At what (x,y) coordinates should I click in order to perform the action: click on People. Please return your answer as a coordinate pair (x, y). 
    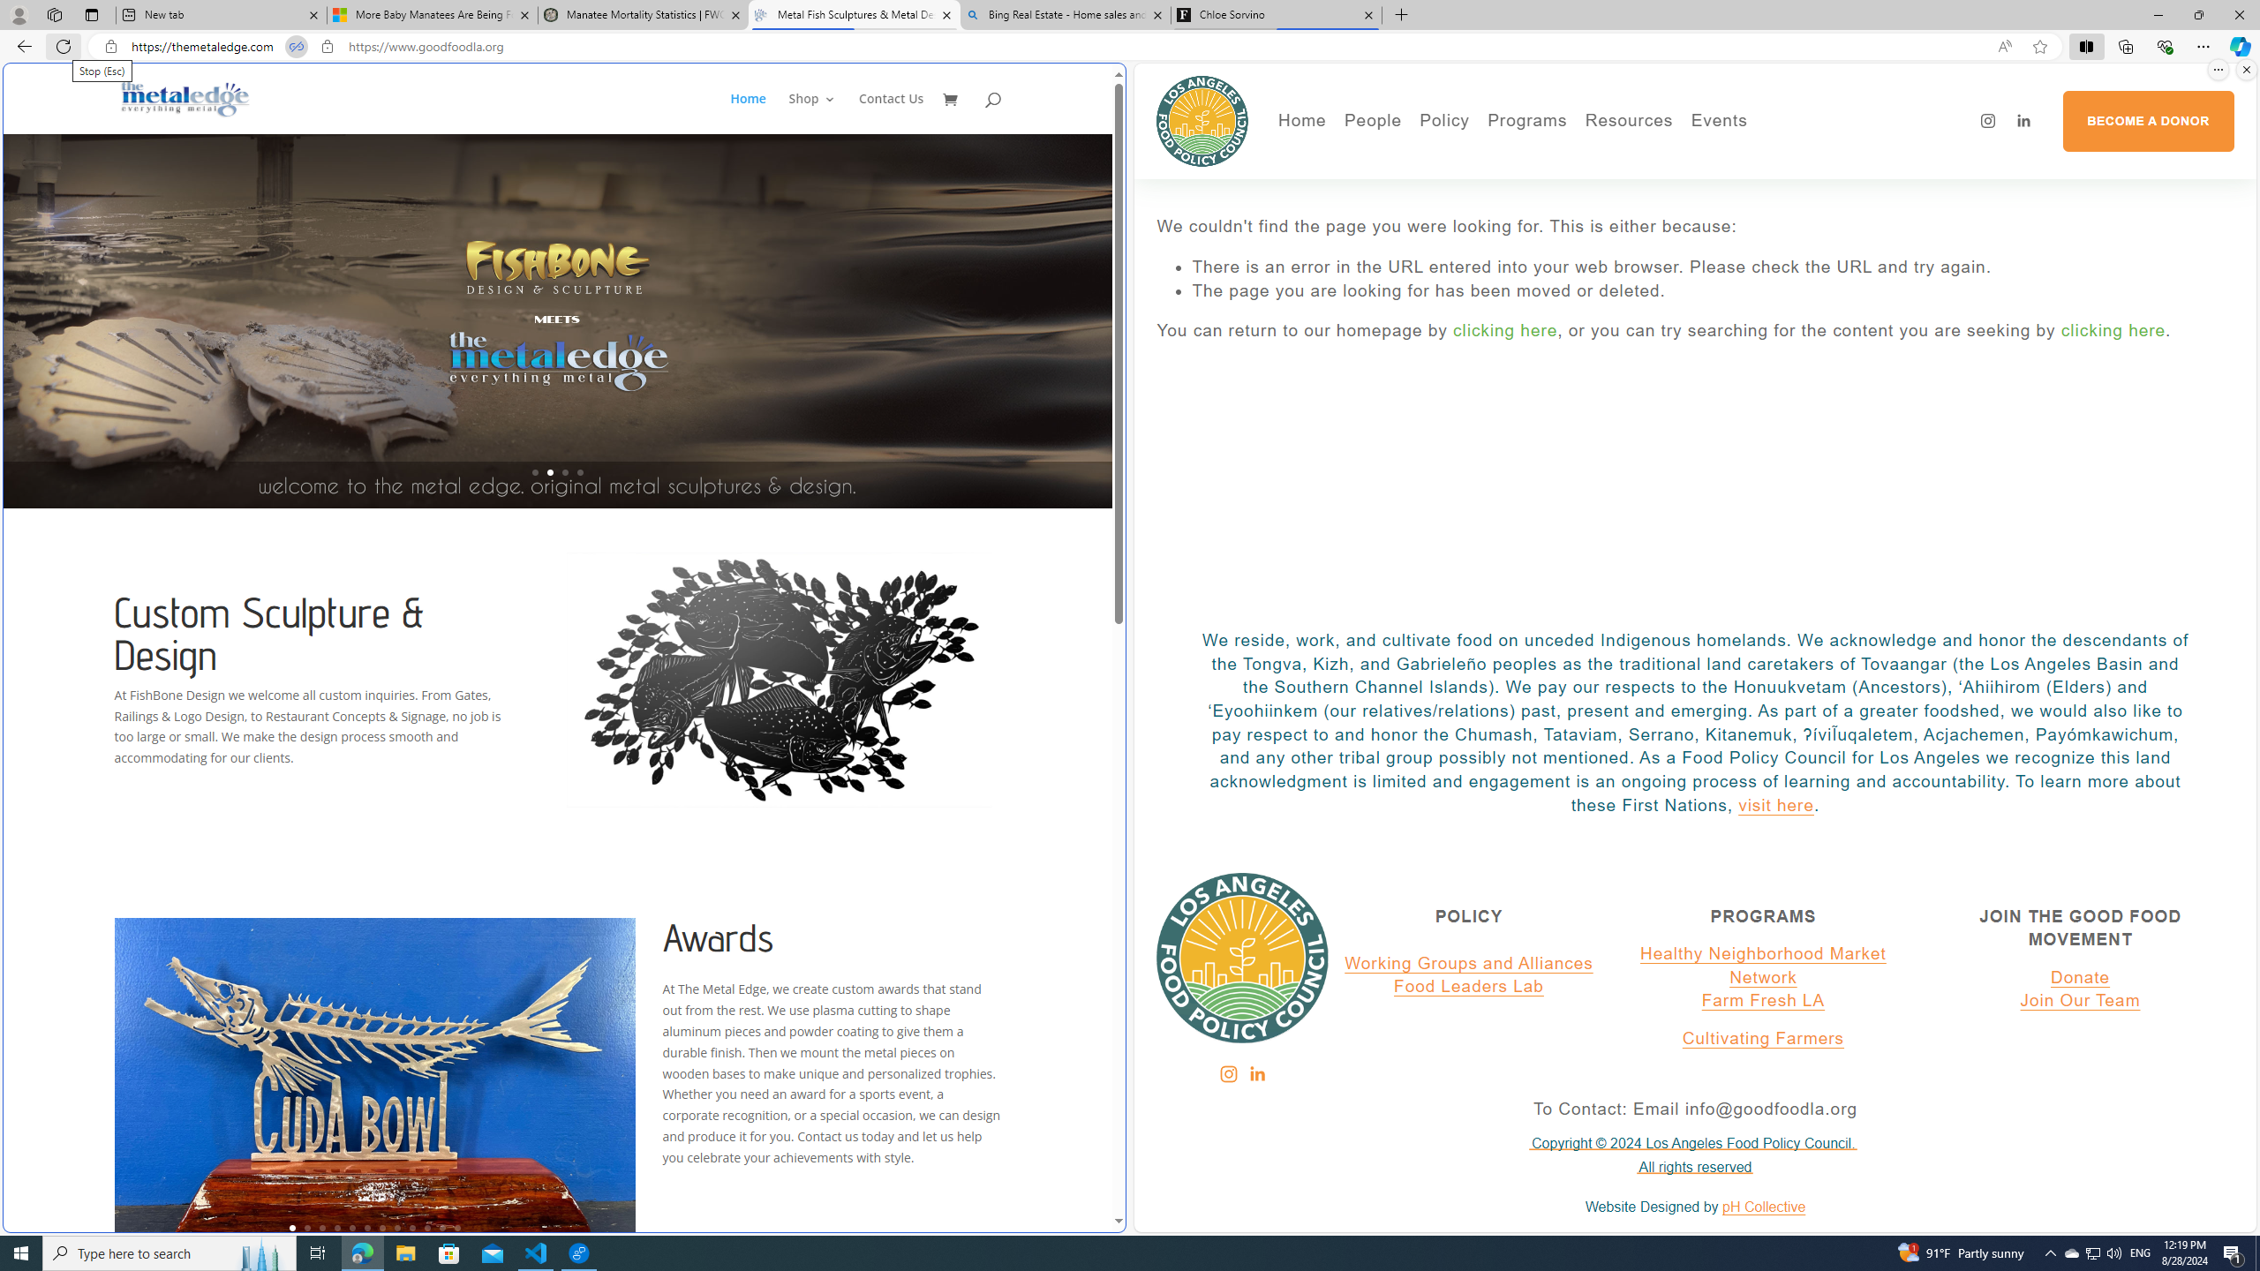
    Looking at the image, I should click on (1432, 181).